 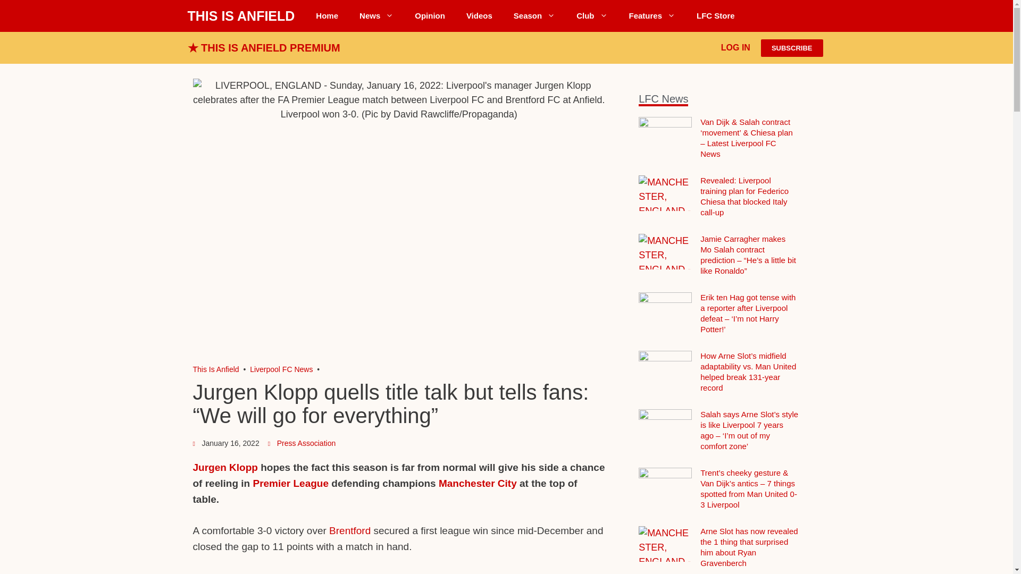 I want to click on News, so click(x=376, y=16).